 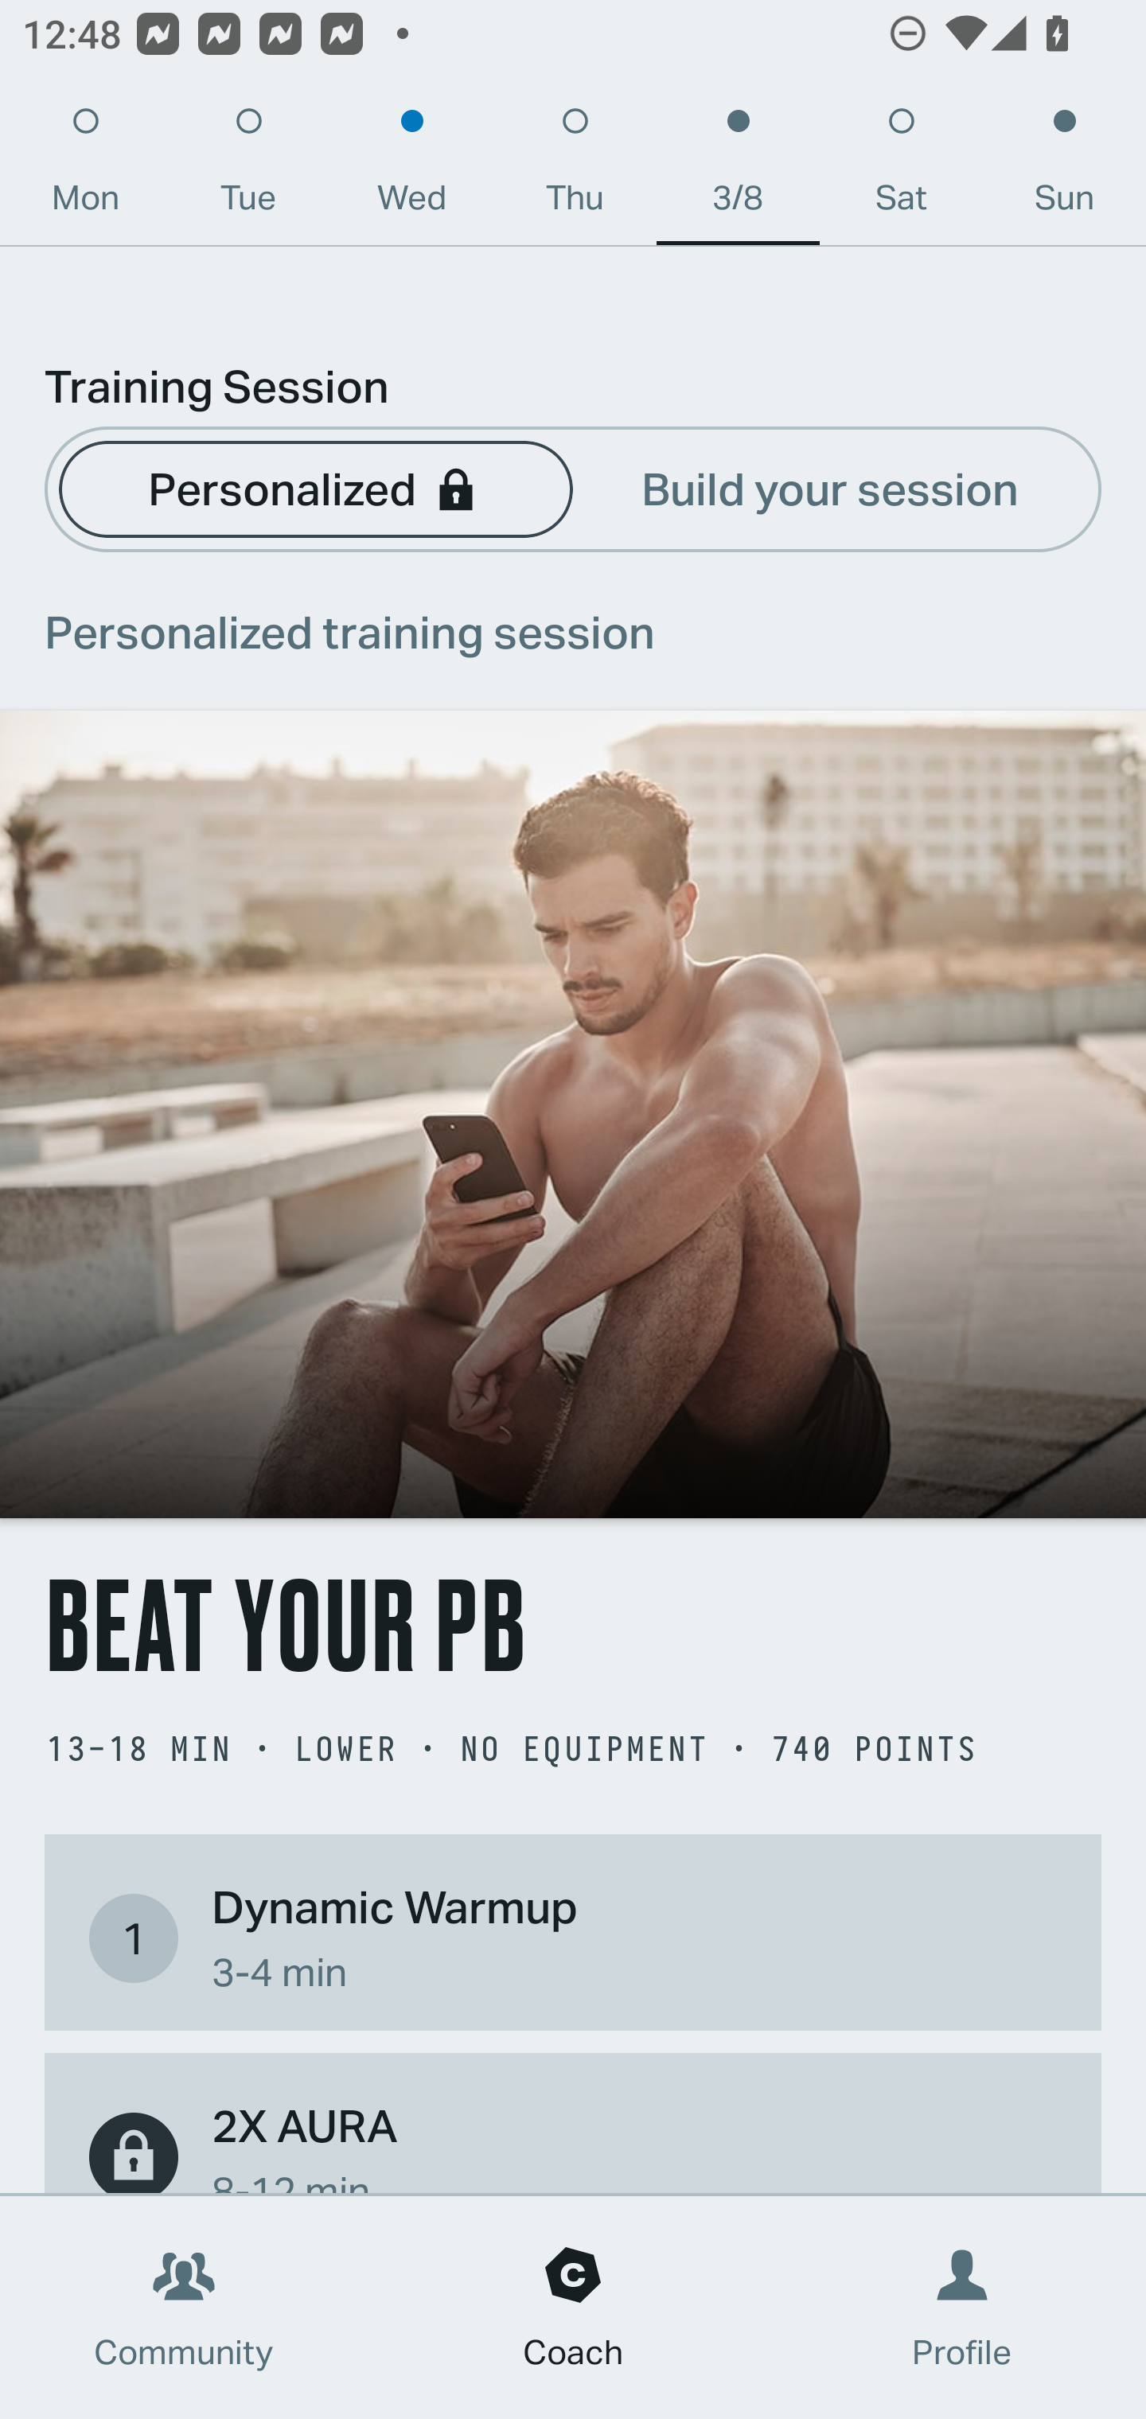 I want to click on Mon, so click(x=85, y=167).